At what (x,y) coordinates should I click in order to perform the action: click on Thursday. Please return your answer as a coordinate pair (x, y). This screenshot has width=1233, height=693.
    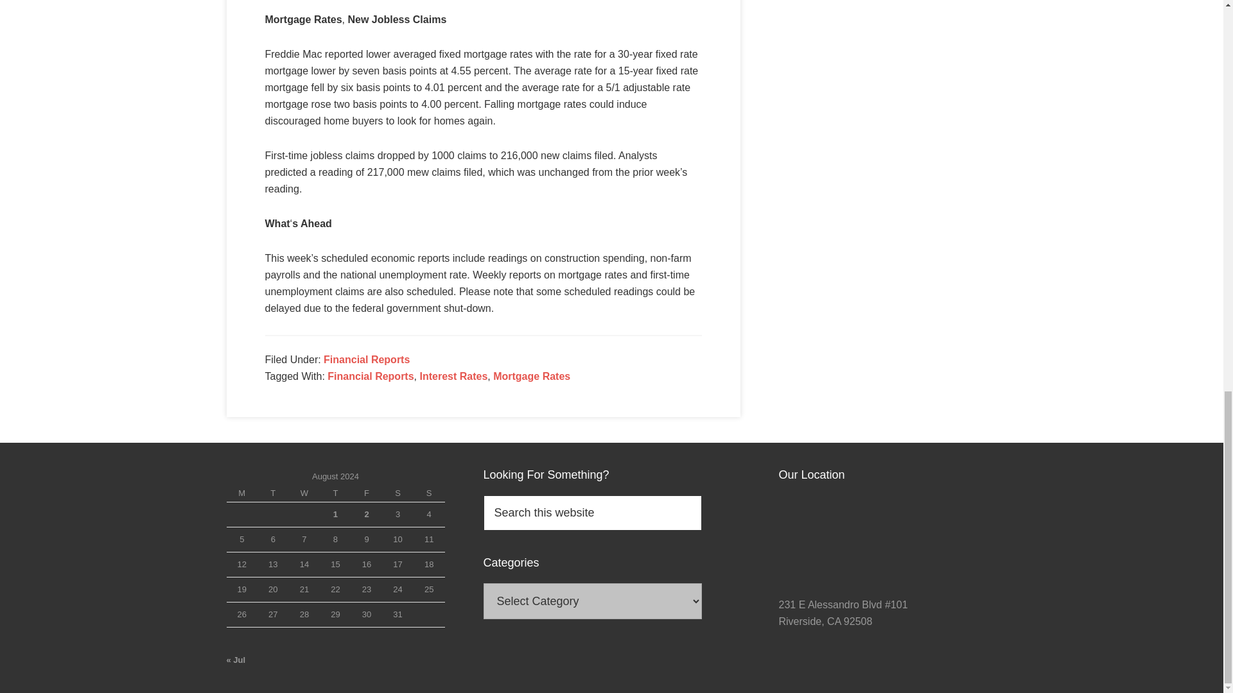
    Looking at the image, I should click on (335, 494).